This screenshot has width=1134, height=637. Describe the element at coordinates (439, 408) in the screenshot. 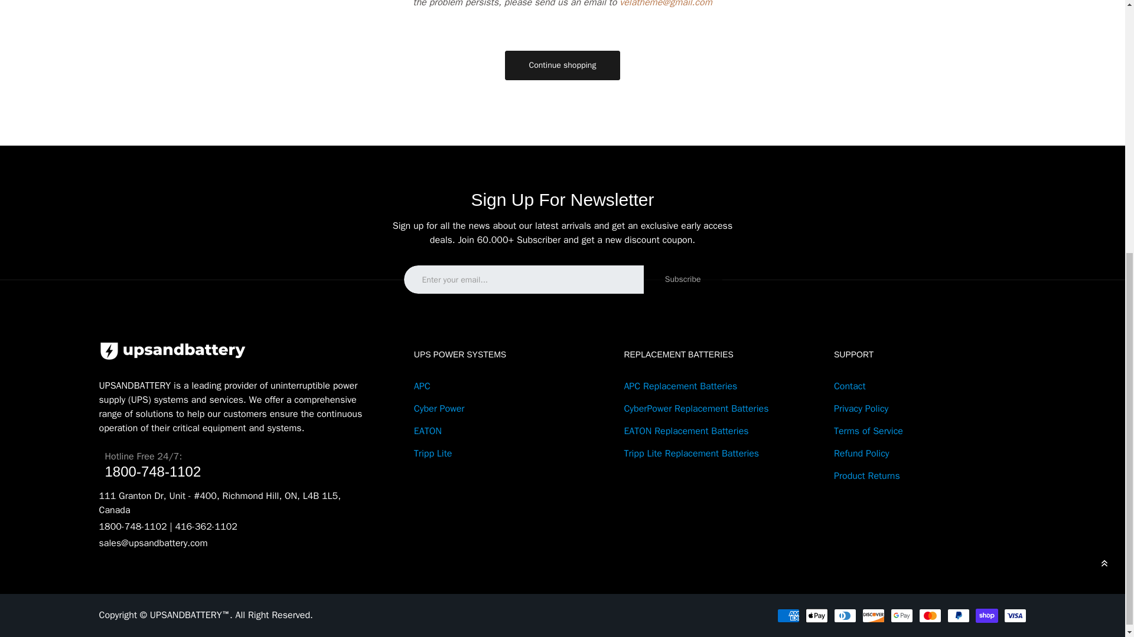

I see `Cyber Power` at that location.